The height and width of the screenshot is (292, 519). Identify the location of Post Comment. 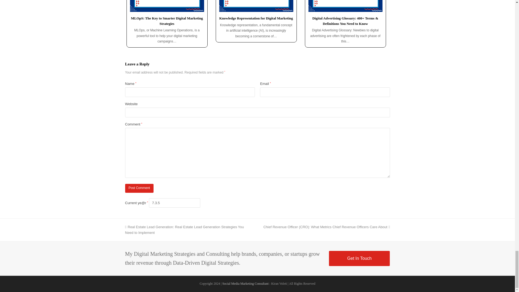
(139, 188).